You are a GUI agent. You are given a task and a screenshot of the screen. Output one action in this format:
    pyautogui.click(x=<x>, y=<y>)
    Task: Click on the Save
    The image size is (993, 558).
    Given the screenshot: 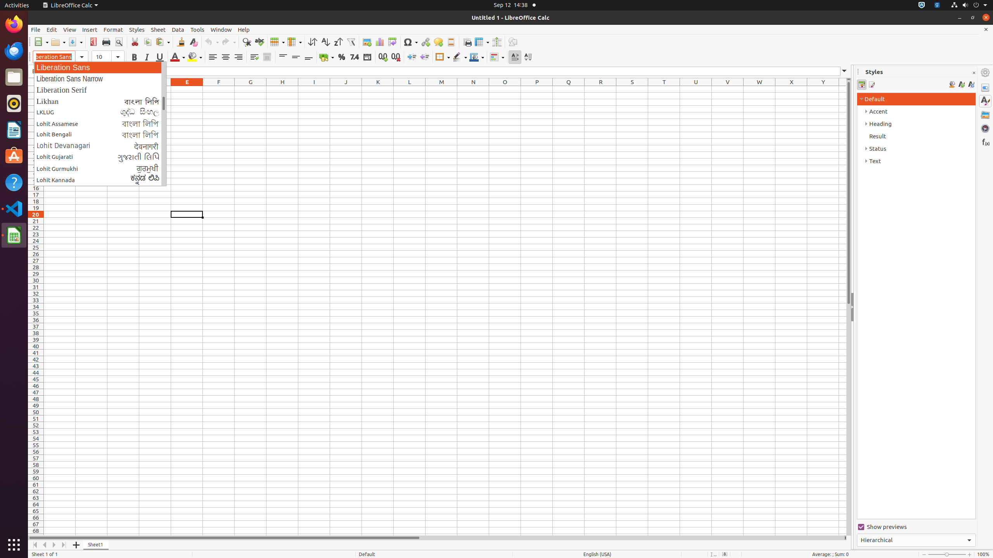 What is the action you would take?
    pyautogui.click(x=75, y=42)
    